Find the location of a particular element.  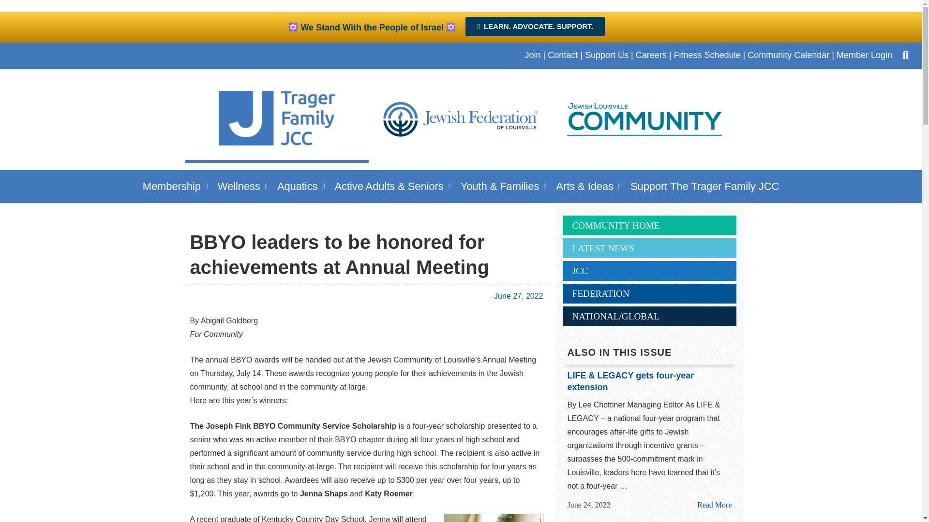

Member Login is located at coordinates (864, 55).